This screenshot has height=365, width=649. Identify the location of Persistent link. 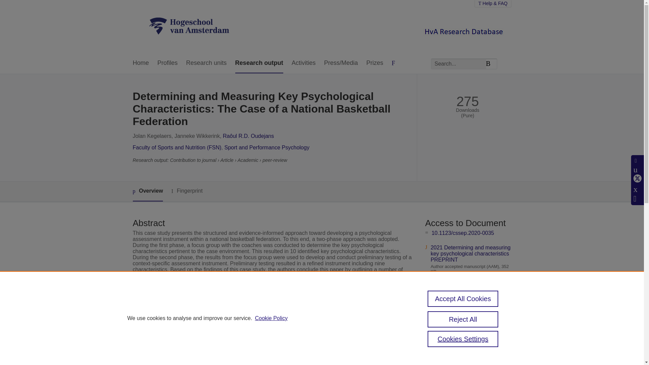
(448, 297).